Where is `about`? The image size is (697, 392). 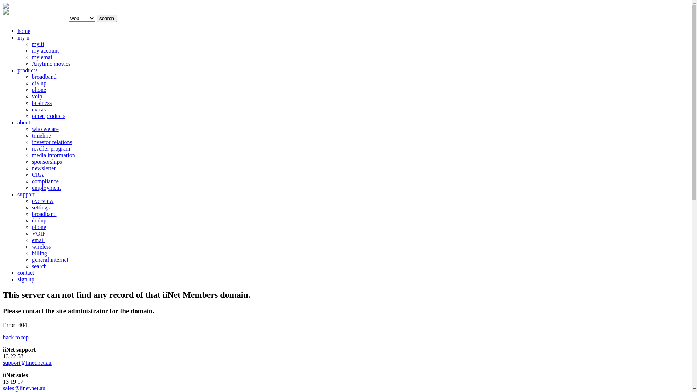 about is located at coordinates (24, 123).